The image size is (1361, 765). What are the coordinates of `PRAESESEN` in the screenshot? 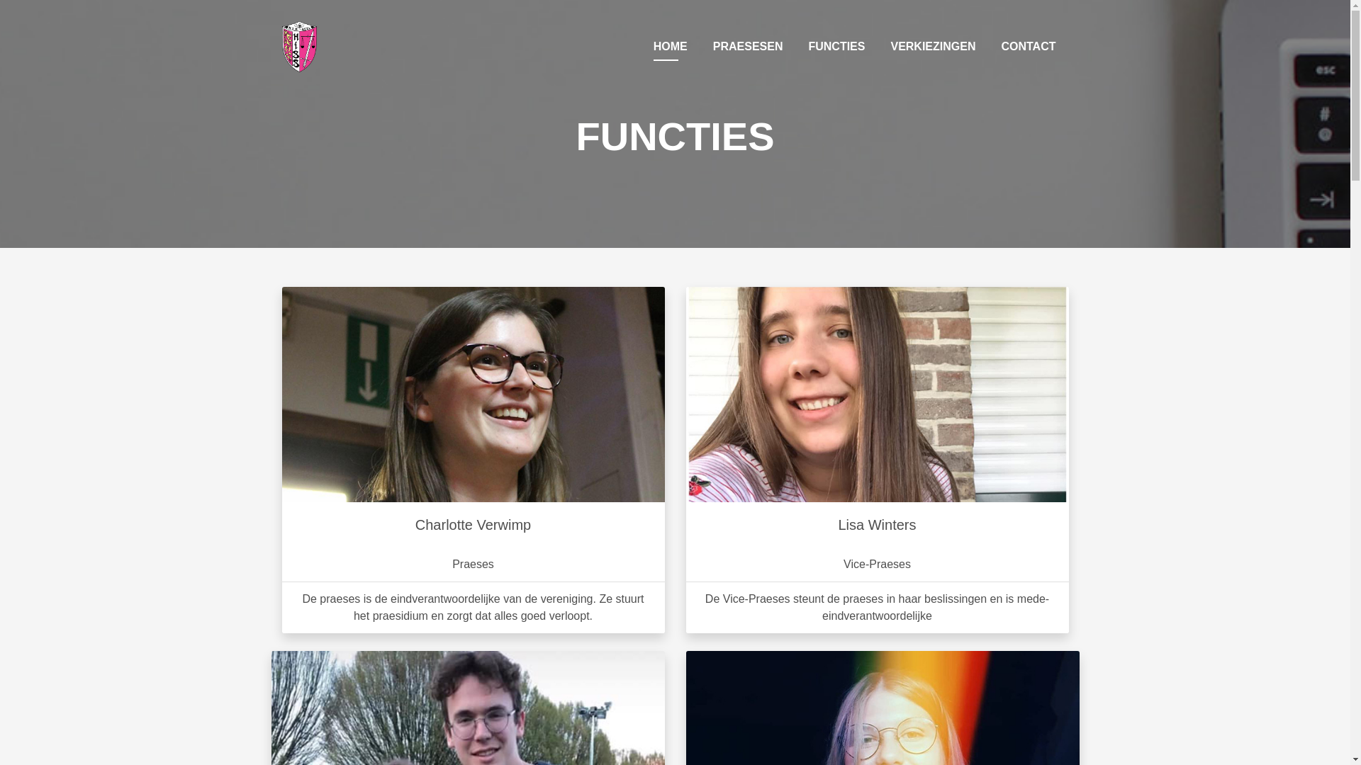 It's located at (749, 47).